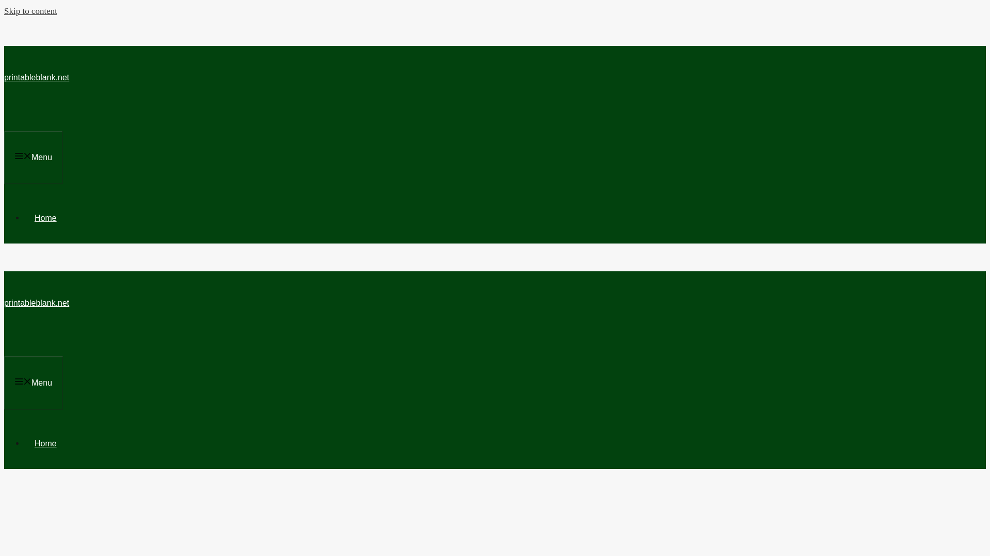  I want to click on printableblank.net, so click(36, 303).